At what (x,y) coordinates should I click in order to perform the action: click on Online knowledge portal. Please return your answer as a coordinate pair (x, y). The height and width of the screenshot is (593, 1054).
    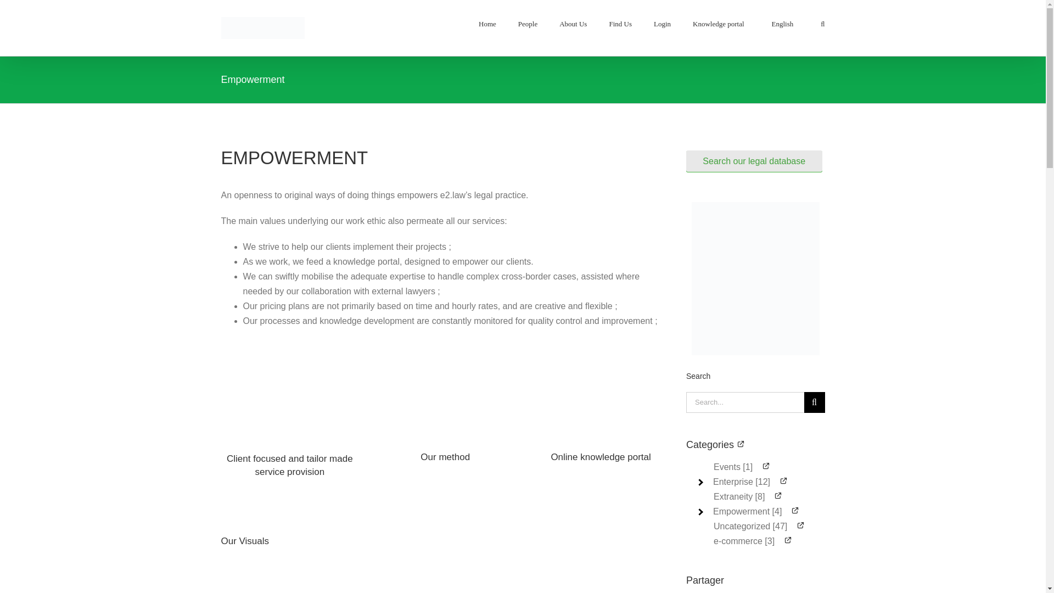
    Looking at the image, I should click on (600, 457).